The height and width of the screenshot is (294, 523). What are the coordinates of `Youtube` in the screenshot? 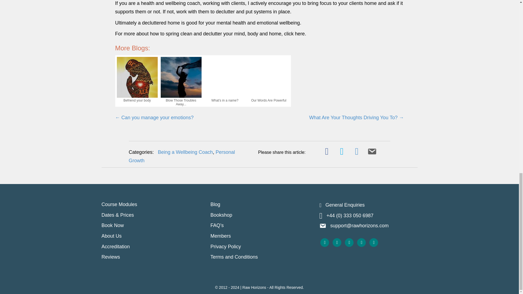 It's located at (361, 242).